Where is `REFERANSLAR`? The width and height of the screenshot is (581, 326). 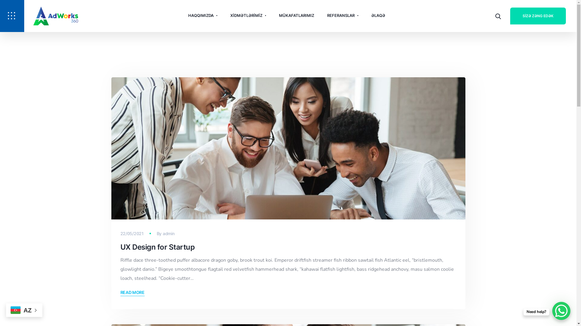 REFERANSLAR is located at coordinates (343, 16).